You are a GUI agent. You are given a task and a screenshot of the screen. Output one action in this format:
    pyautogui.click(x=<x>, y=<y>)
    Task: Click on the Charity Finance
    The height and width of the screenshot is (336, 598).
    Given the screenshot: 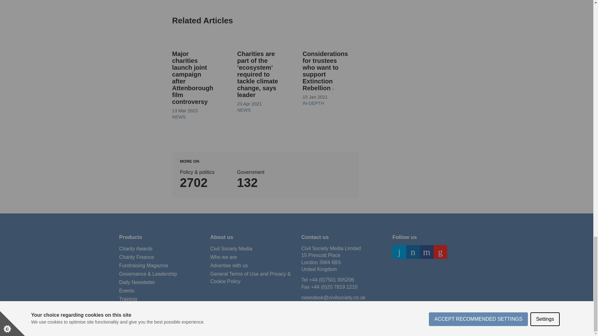 What is the action you would take?
    pyautogui.click(x=136, y=257)
    